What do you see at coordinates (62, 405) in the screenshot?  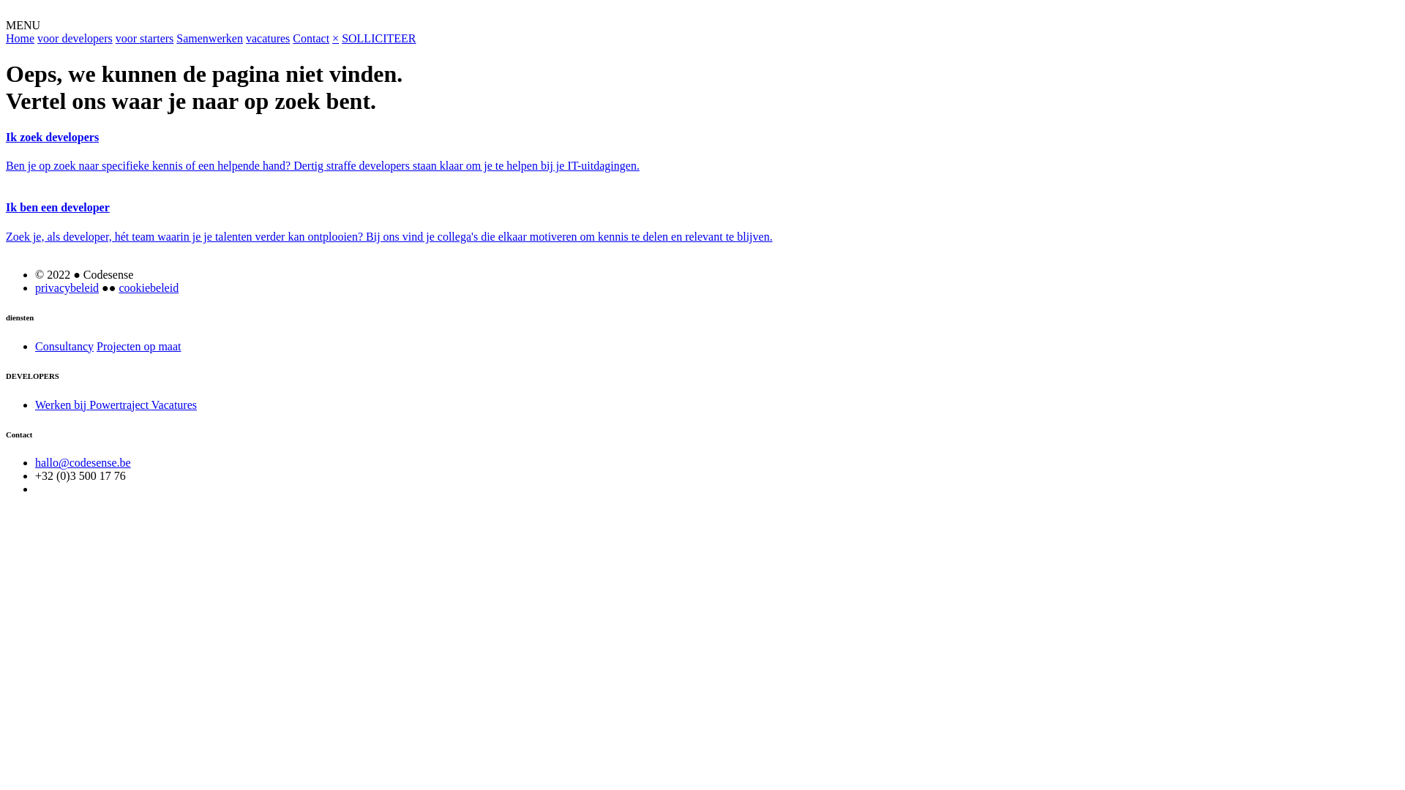 I see `Werken bij` at bounding box center [62, 405].